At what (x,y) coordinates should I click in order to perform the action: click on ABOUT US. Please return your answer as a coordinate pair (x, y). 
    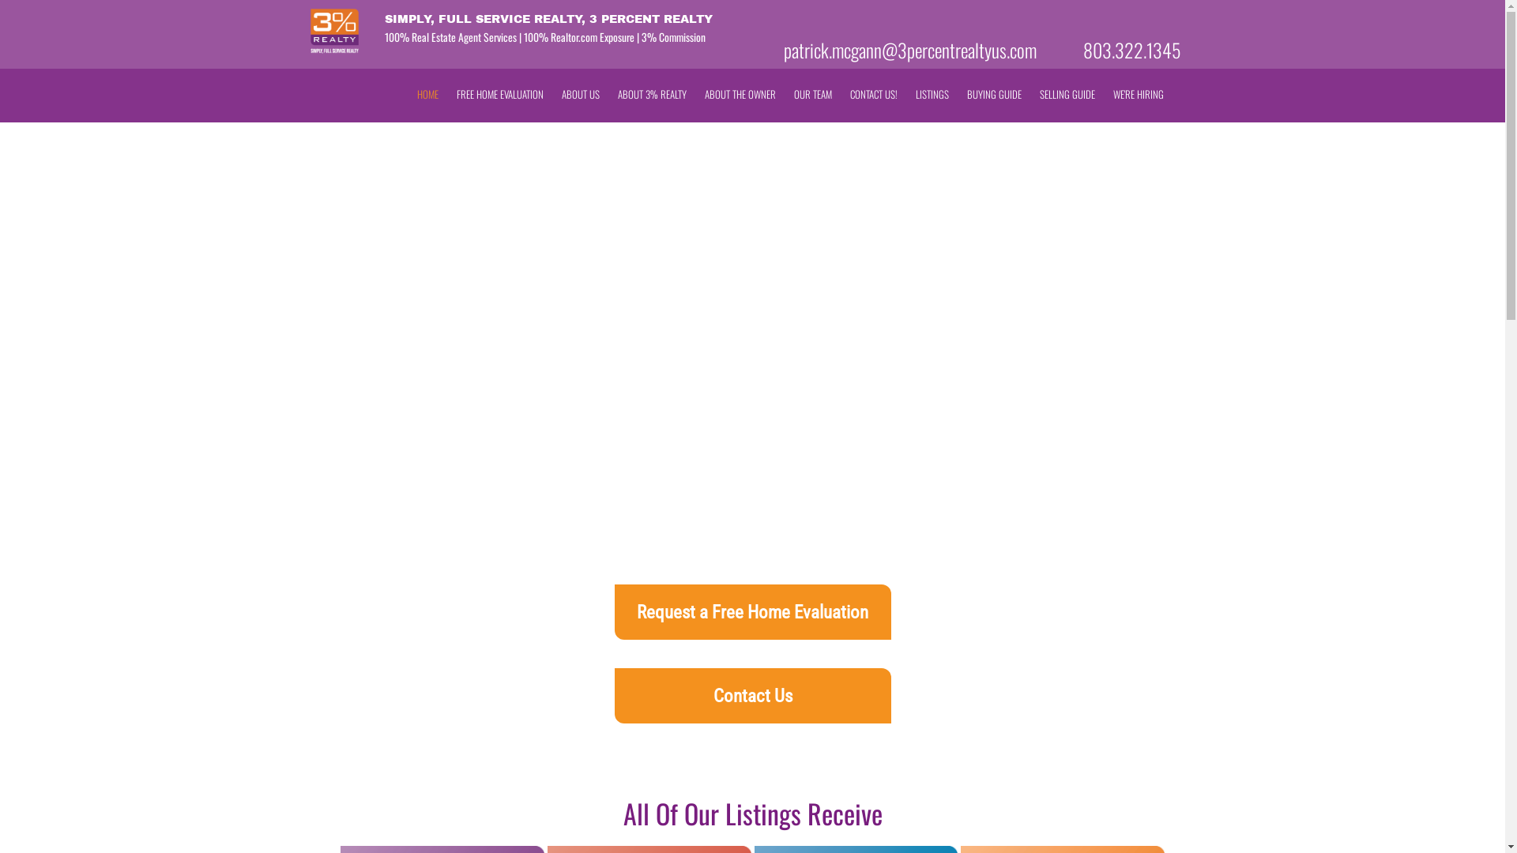
    Looking at the image, I should click on (580, 95).